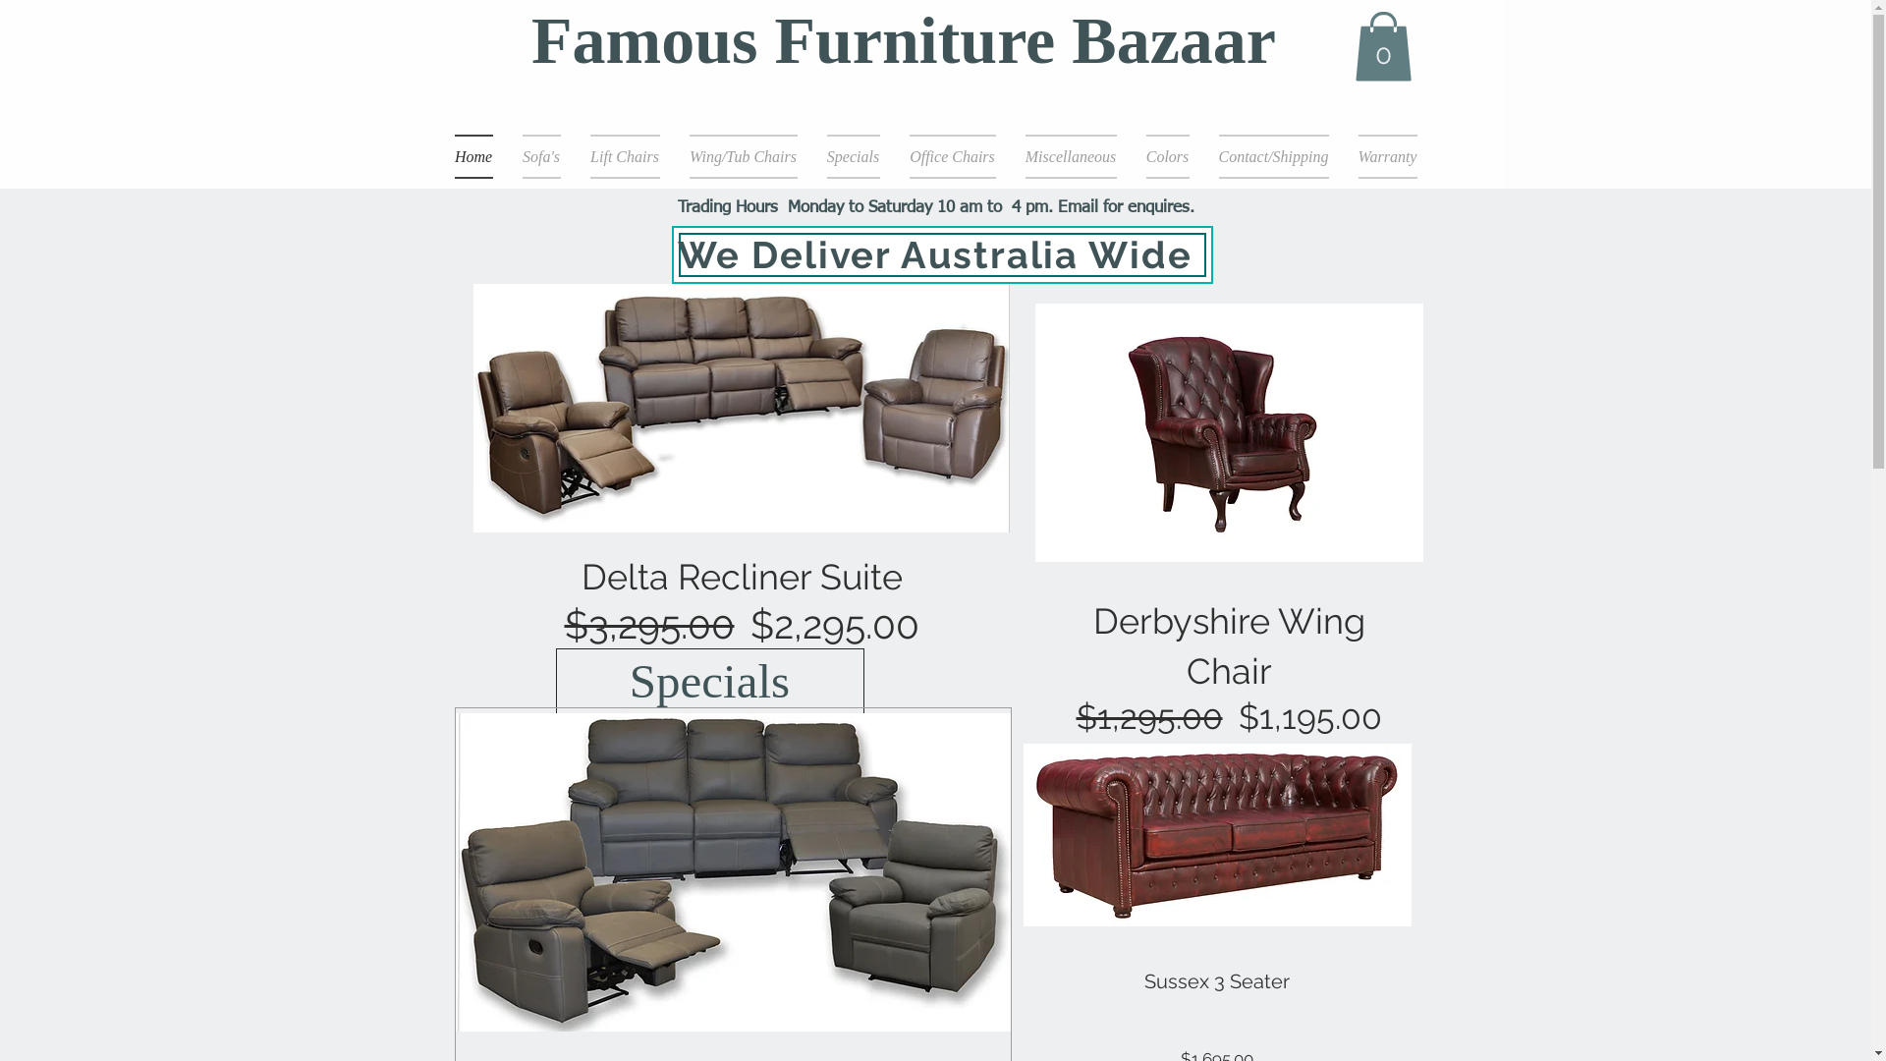  What do you see at coordinates (853, 157) in the screenshot?
I see `Specials` at bounding box center [853, 157].